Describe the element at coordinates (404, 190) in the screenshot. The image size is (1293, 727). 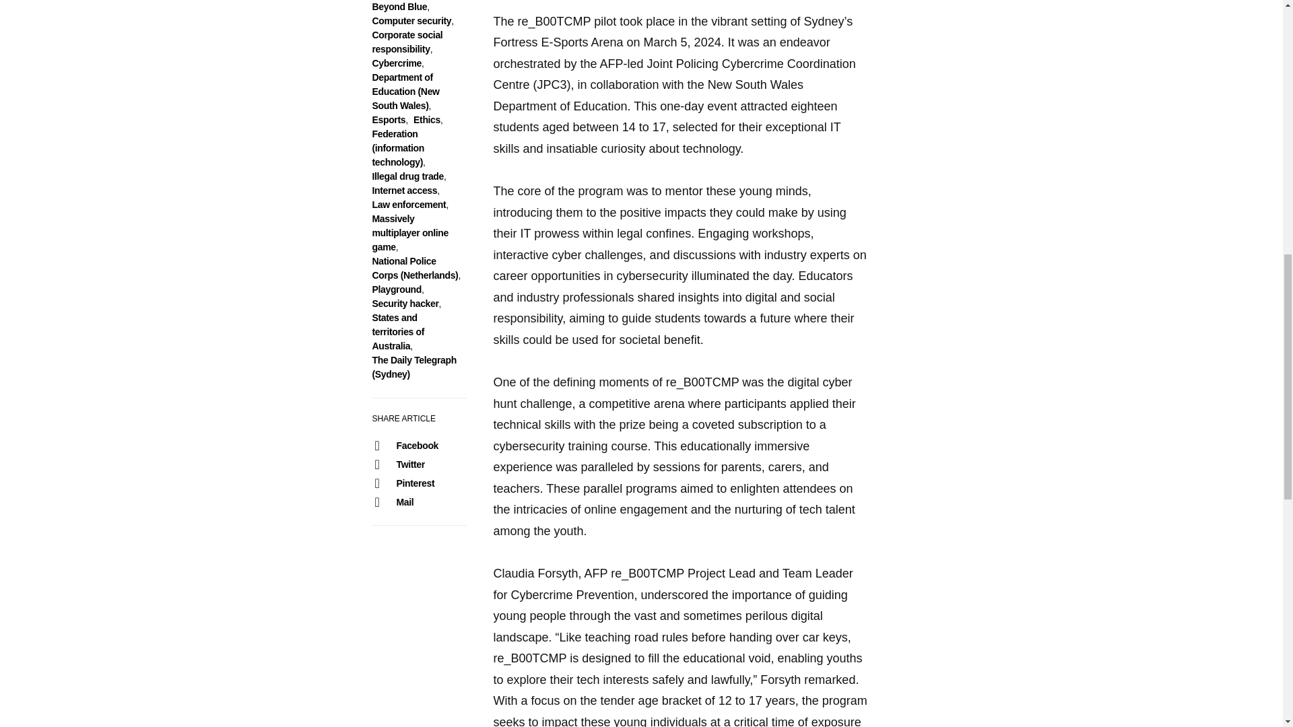
I see `Internet access` at that location.